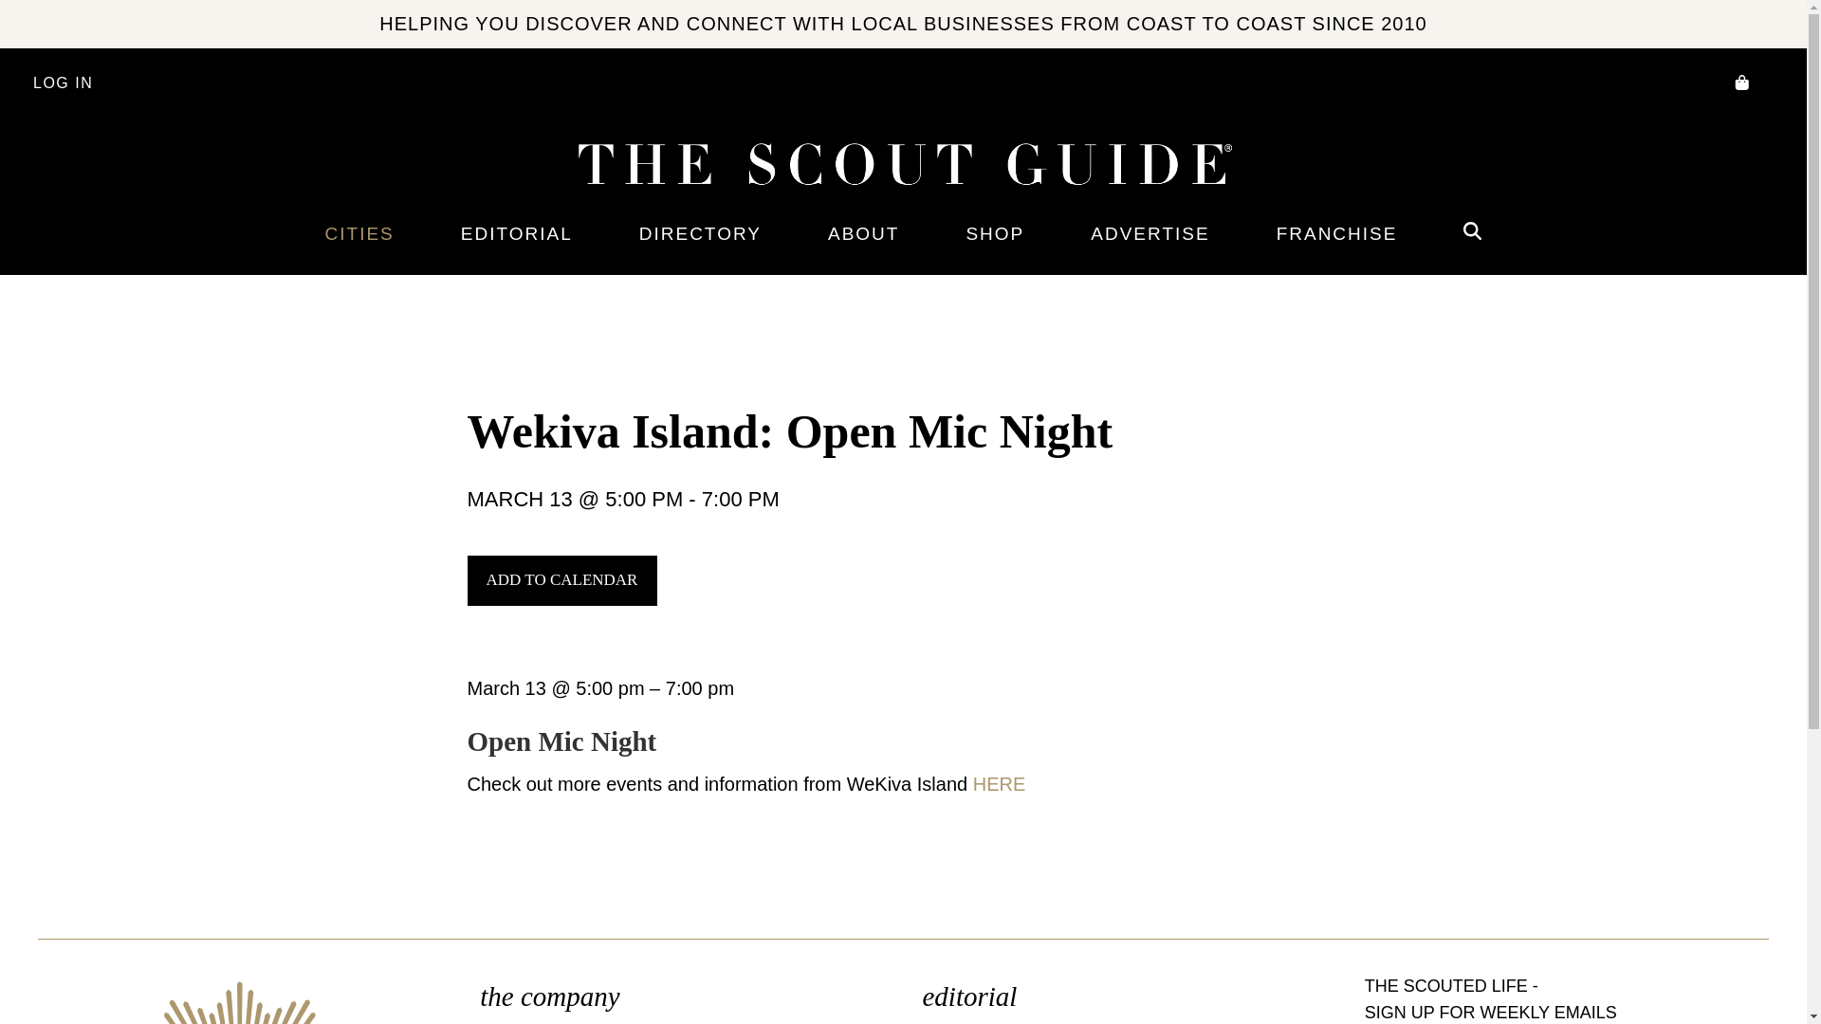 This screenshot has width=1821, height=1024. What do you see at coordinates (561, 741) in the screenshot?
I see `Open Mic Night` at bounding box center [561, 741].